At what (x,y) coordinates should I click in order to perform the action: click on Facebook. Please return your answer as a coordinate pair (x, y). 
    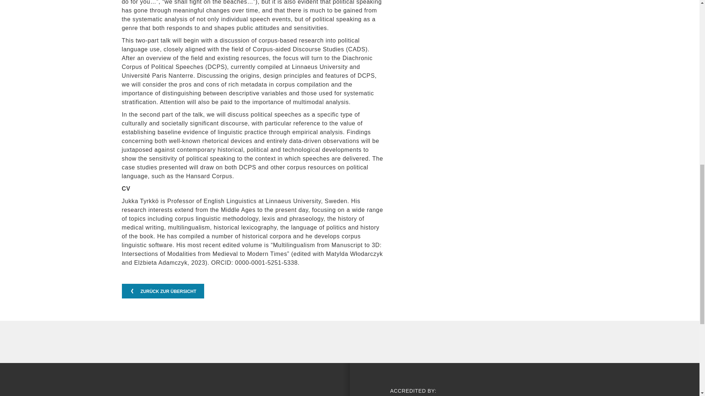
    Looking at the image, I should click on (134, 390).